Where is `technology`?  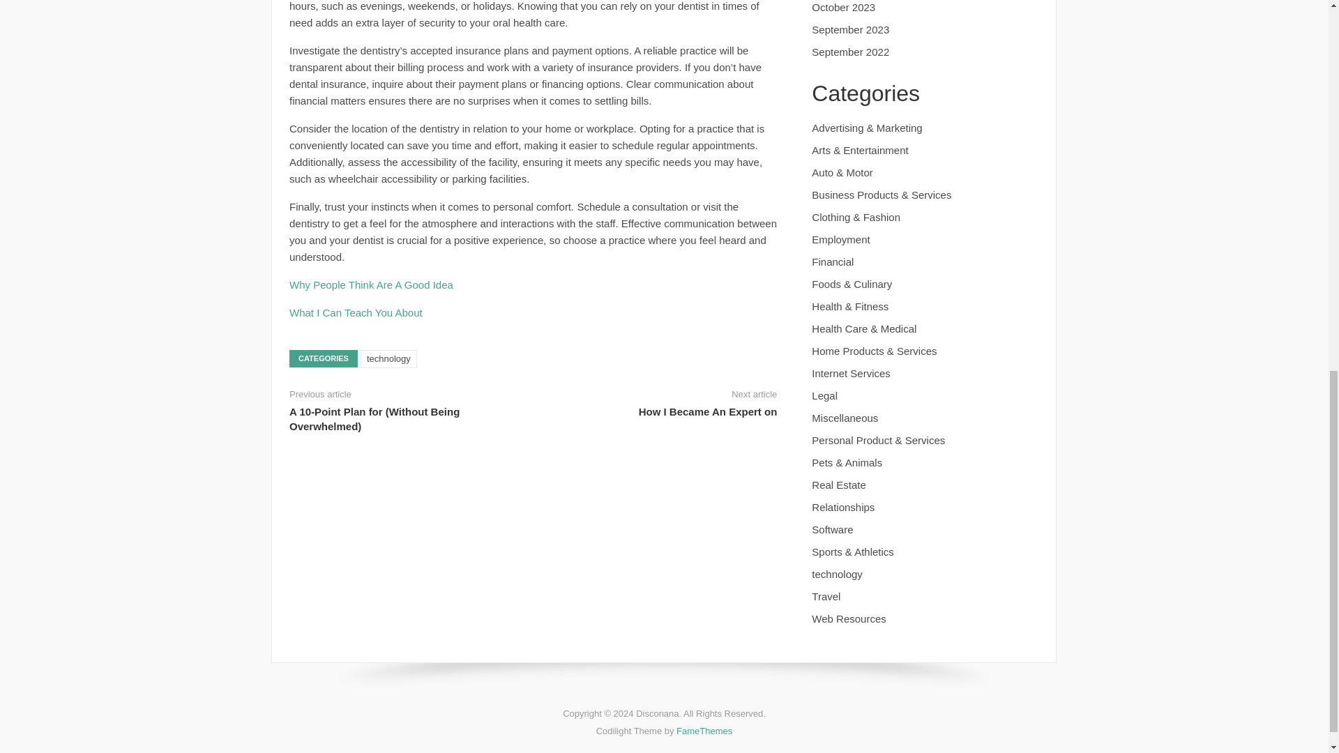
technology is located at coordinates (388, 359).